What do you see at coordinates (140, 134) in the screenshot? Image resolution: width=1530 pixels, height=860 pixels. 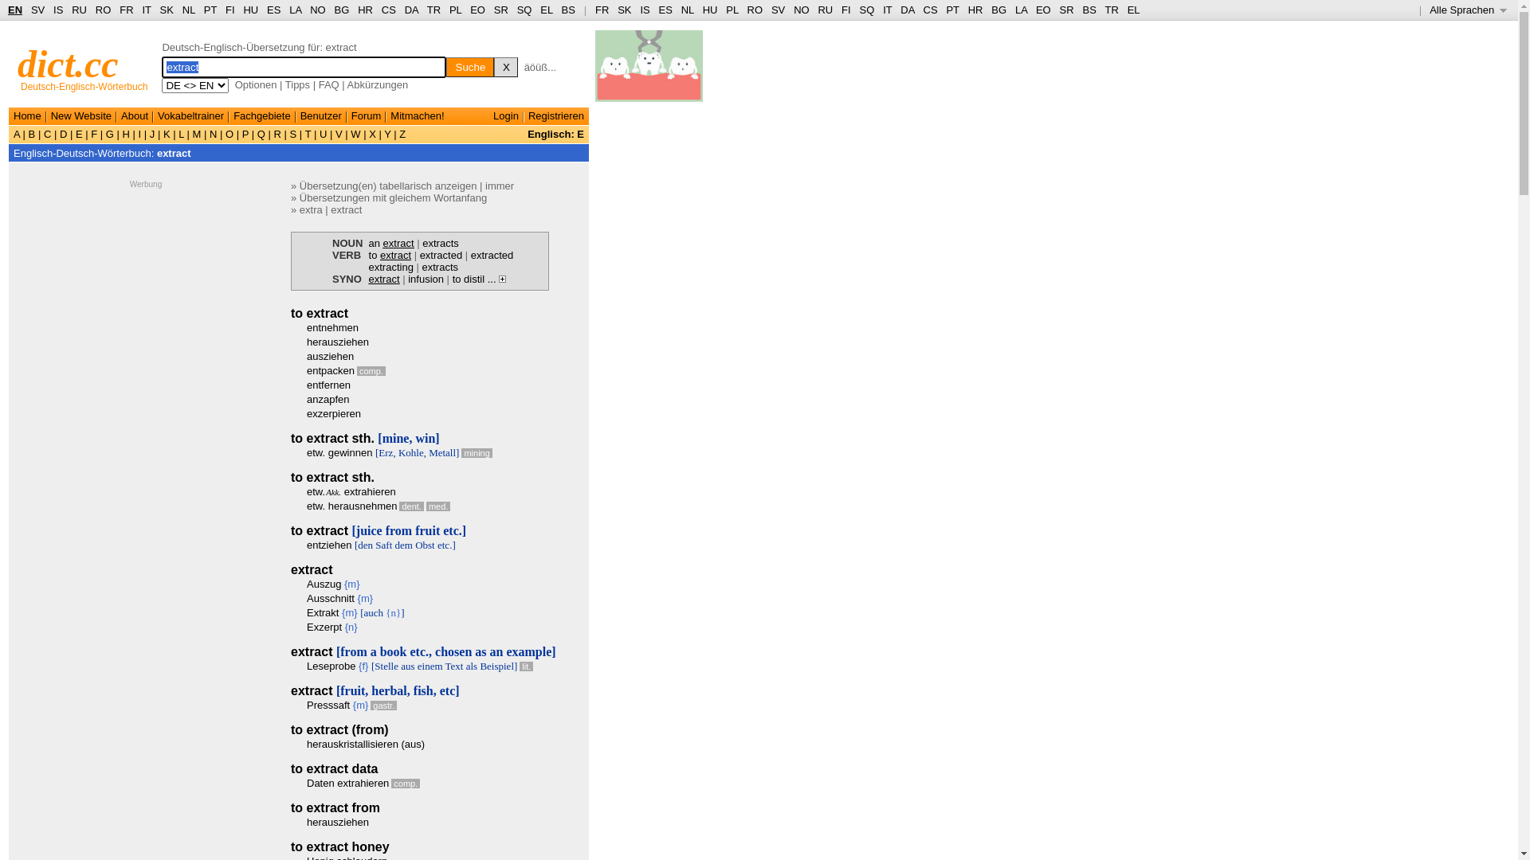 I see `I` at bounding box center [140, 134].